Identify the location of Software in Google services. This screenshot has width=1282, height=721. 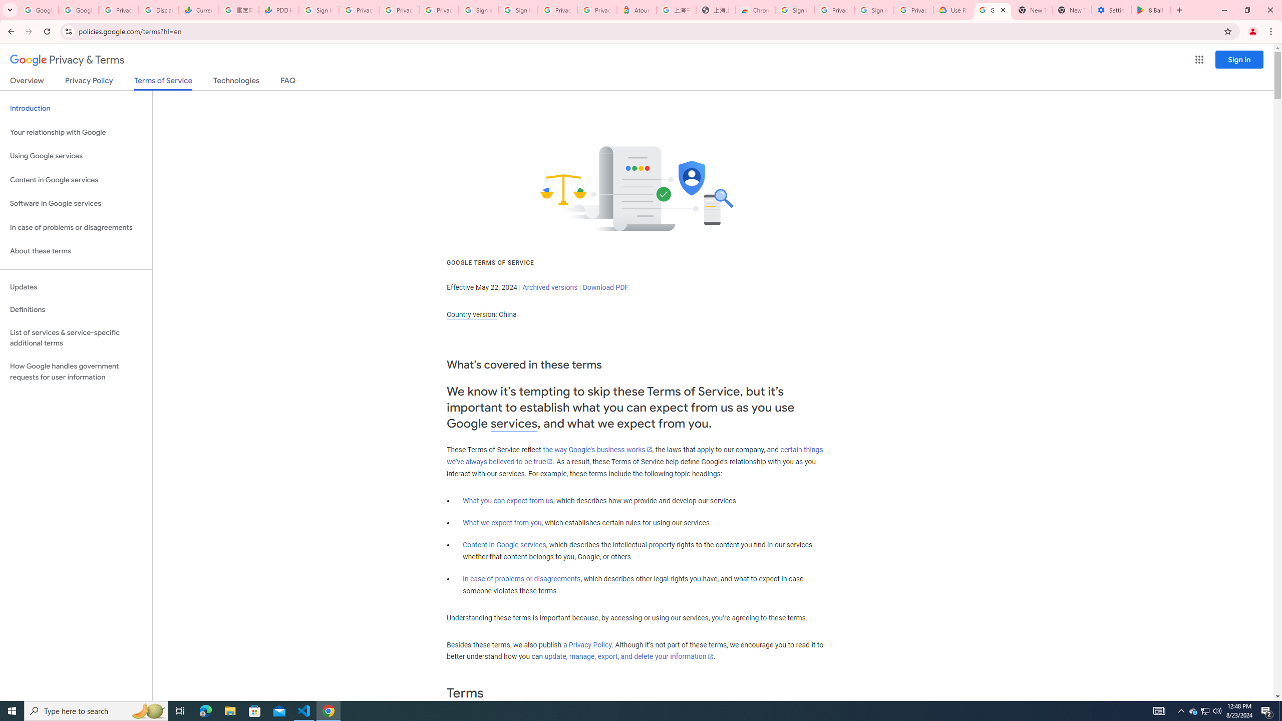
(76, 203).